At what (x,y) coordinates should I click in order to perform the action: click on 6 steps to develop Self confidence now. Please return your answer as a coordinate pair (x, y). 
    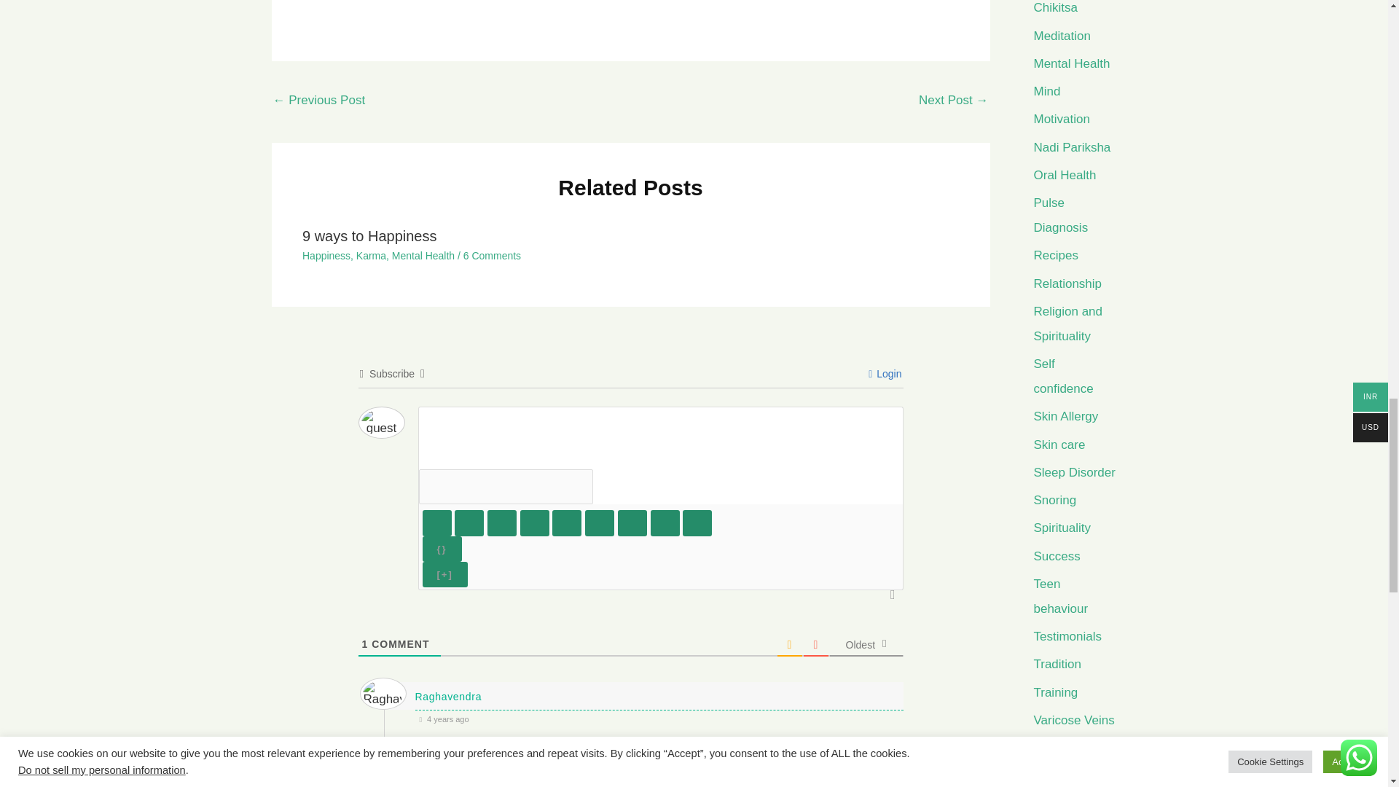
    Looking at the image, I should click on (953, 101).